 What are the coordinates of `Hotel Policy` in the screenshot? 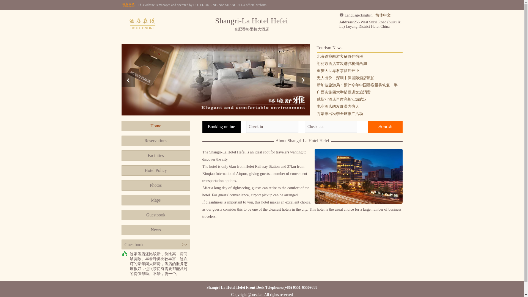 It's located at (156, 170).